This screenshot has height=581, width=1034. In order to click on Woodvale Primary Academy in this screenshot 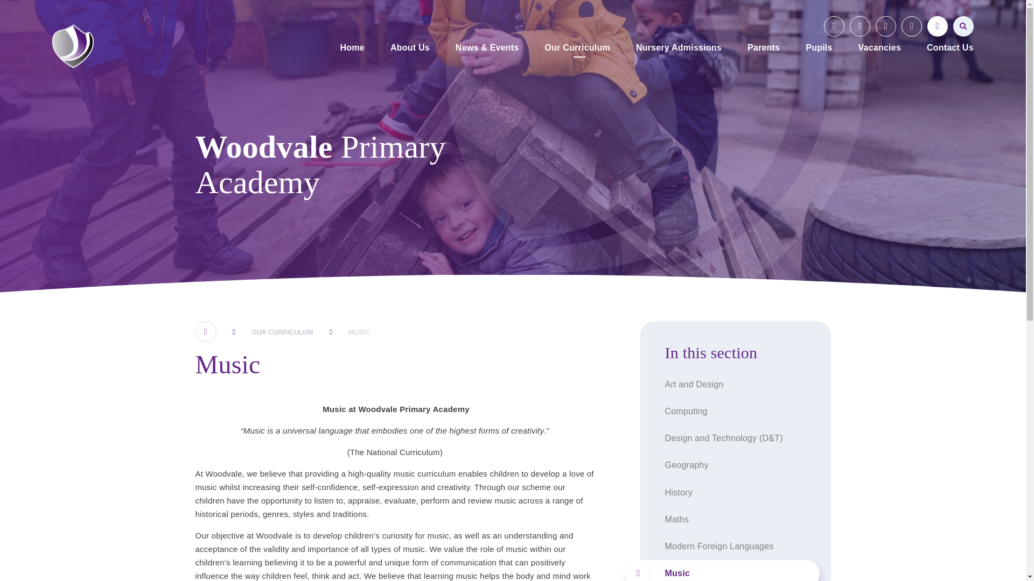, I will do `click(73, 46)`.